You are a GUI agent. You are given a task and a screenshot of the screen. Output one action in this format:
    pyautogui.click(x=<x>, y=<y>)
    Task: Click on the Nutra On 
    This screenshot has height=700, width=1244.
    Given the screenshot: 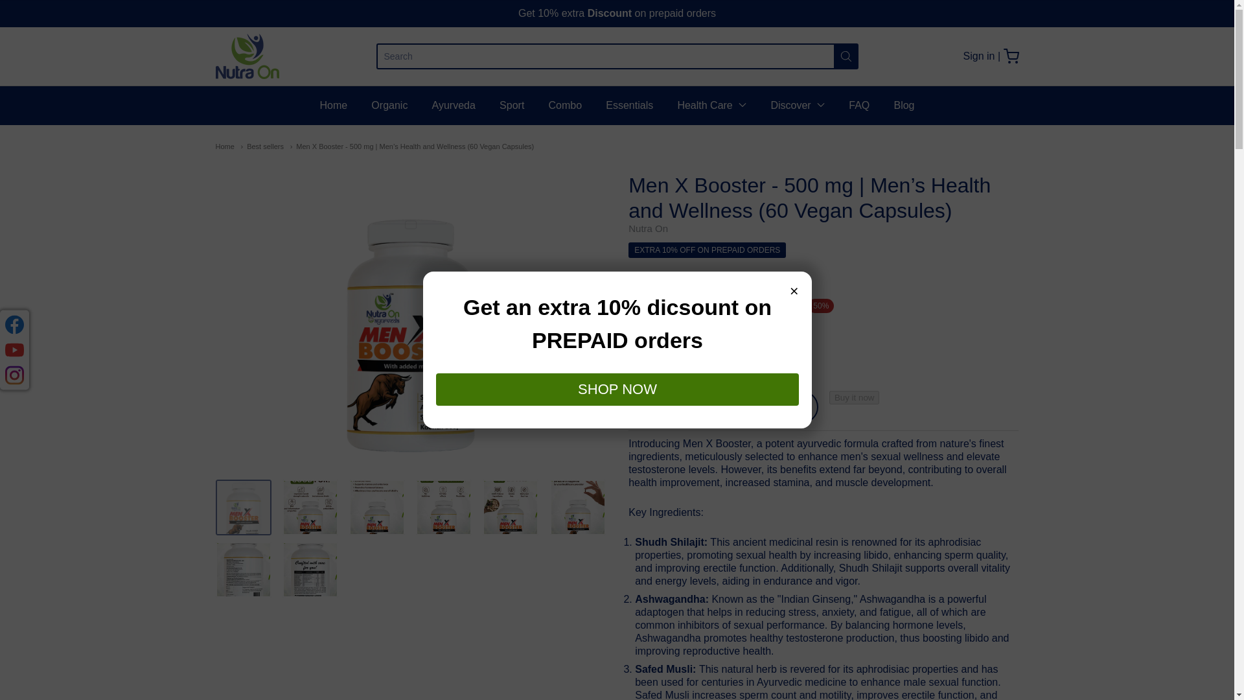 What is the action you would take?
    pyautogui.click(x=247, y=56)
    